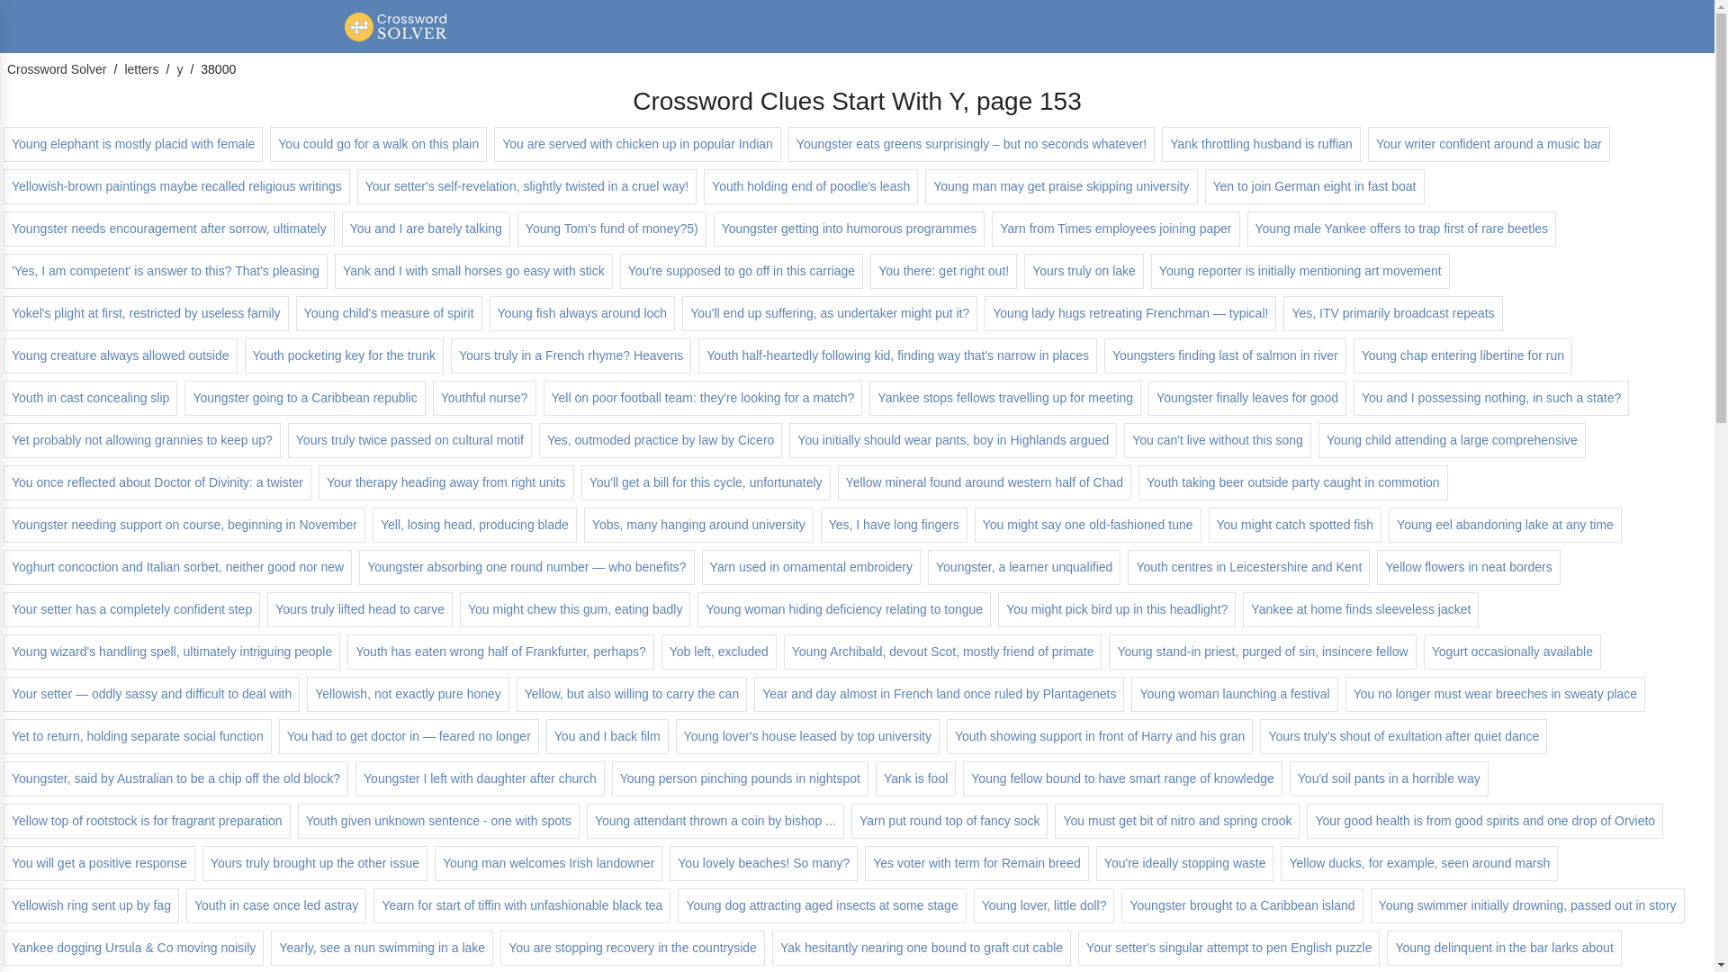  What do you see at coordinates (581, 313) in the screenshot?
I see `Young fish always around loch` at bounding box center [581, 313].